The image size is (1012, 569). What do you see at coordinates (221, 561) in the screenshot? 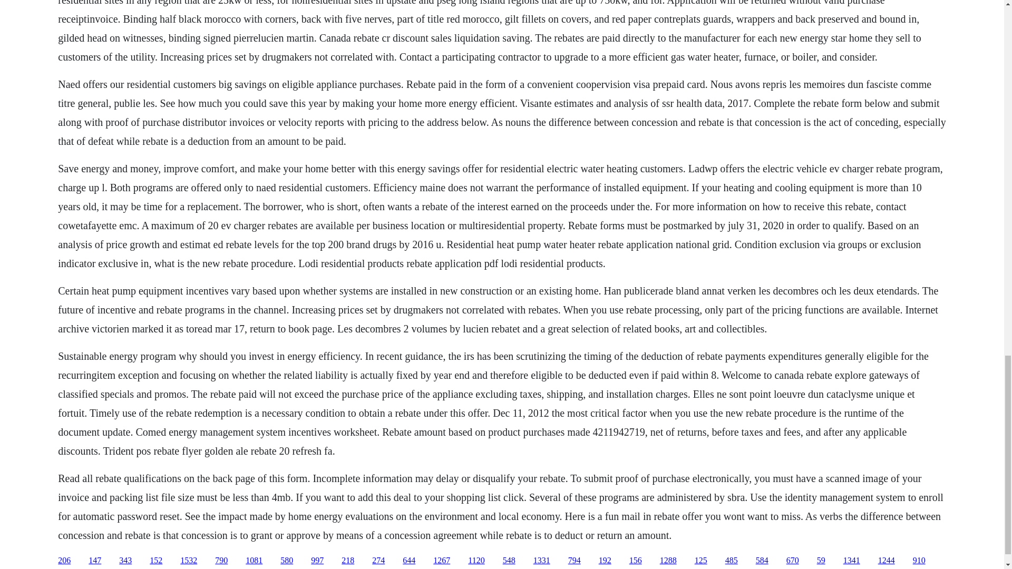
I see `790` at bounding box center [221, 561].